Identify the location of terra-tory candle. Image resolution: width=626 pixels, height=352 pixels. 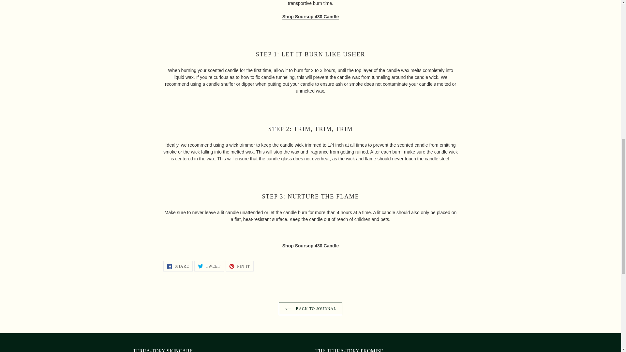
(310, 17).